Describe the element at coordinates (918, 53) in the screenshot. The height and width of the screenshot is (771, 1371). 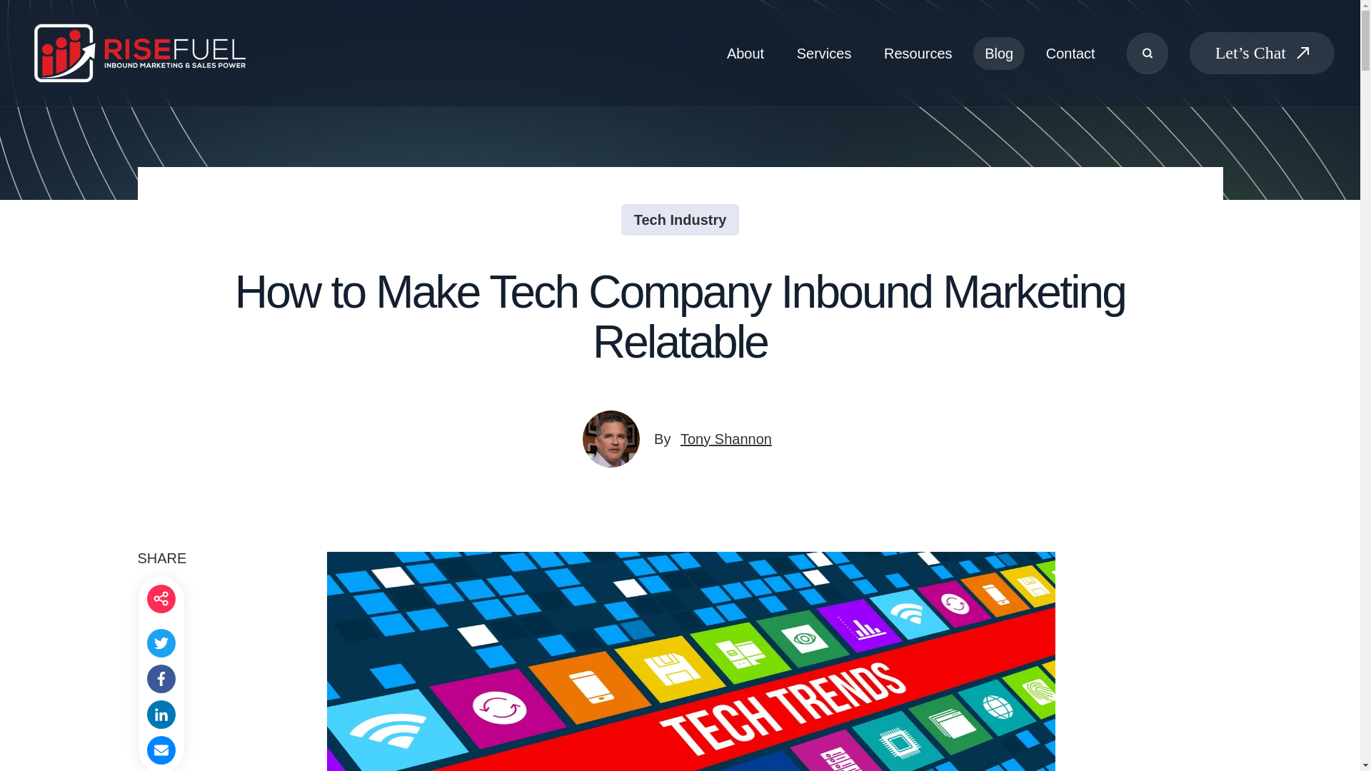
I see `Resources` at that location.